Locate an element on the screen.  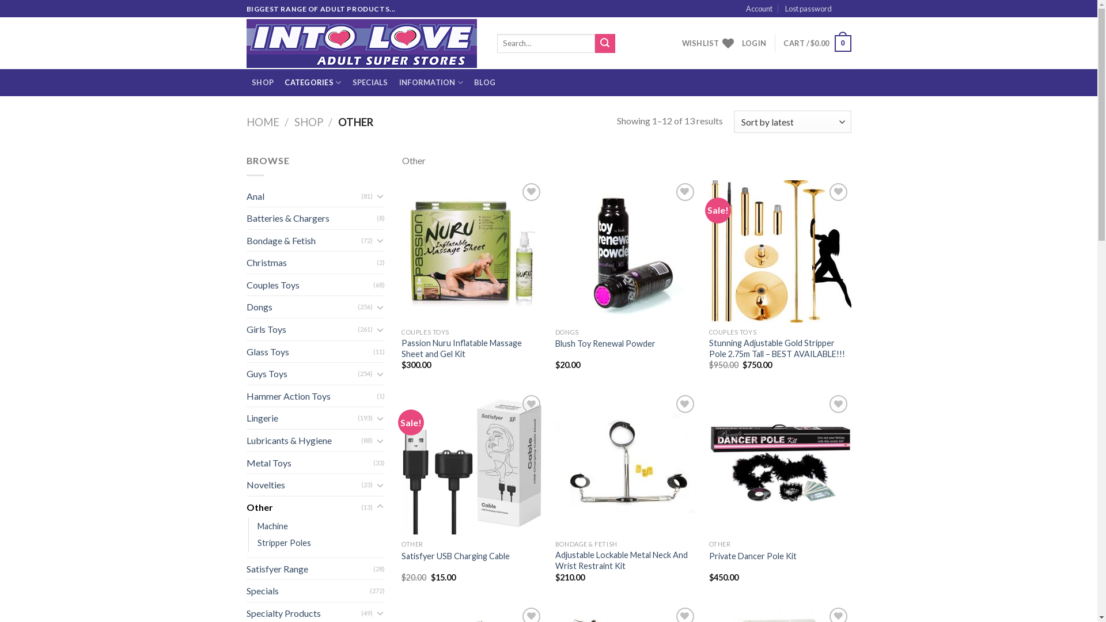
Glass Toys is located at coordinates (310, 352).